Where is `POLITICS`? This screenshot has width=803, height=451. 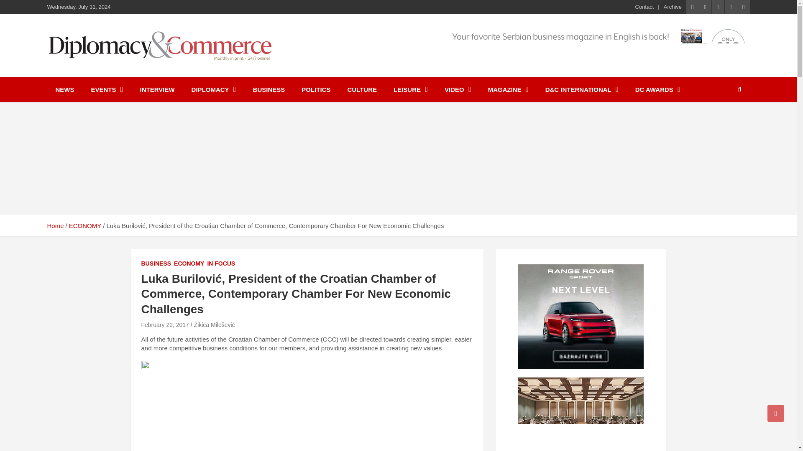 POLITICS is located at coordinates (316, 89).